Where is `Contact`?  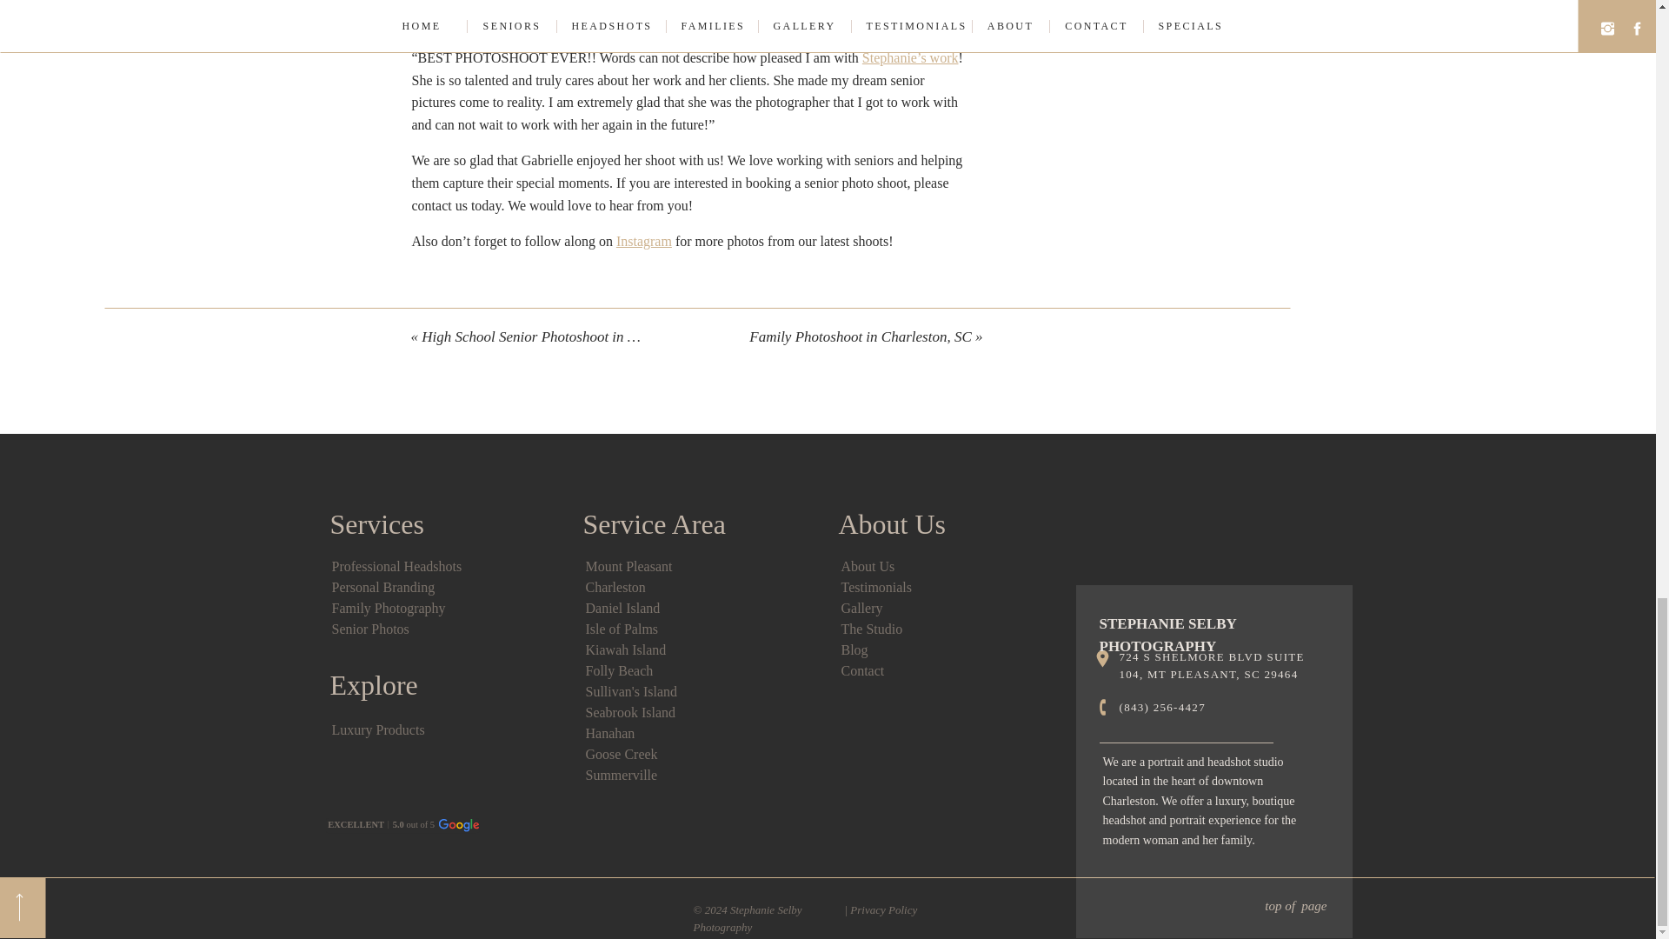
Contact is located at coordinates (862, 669).